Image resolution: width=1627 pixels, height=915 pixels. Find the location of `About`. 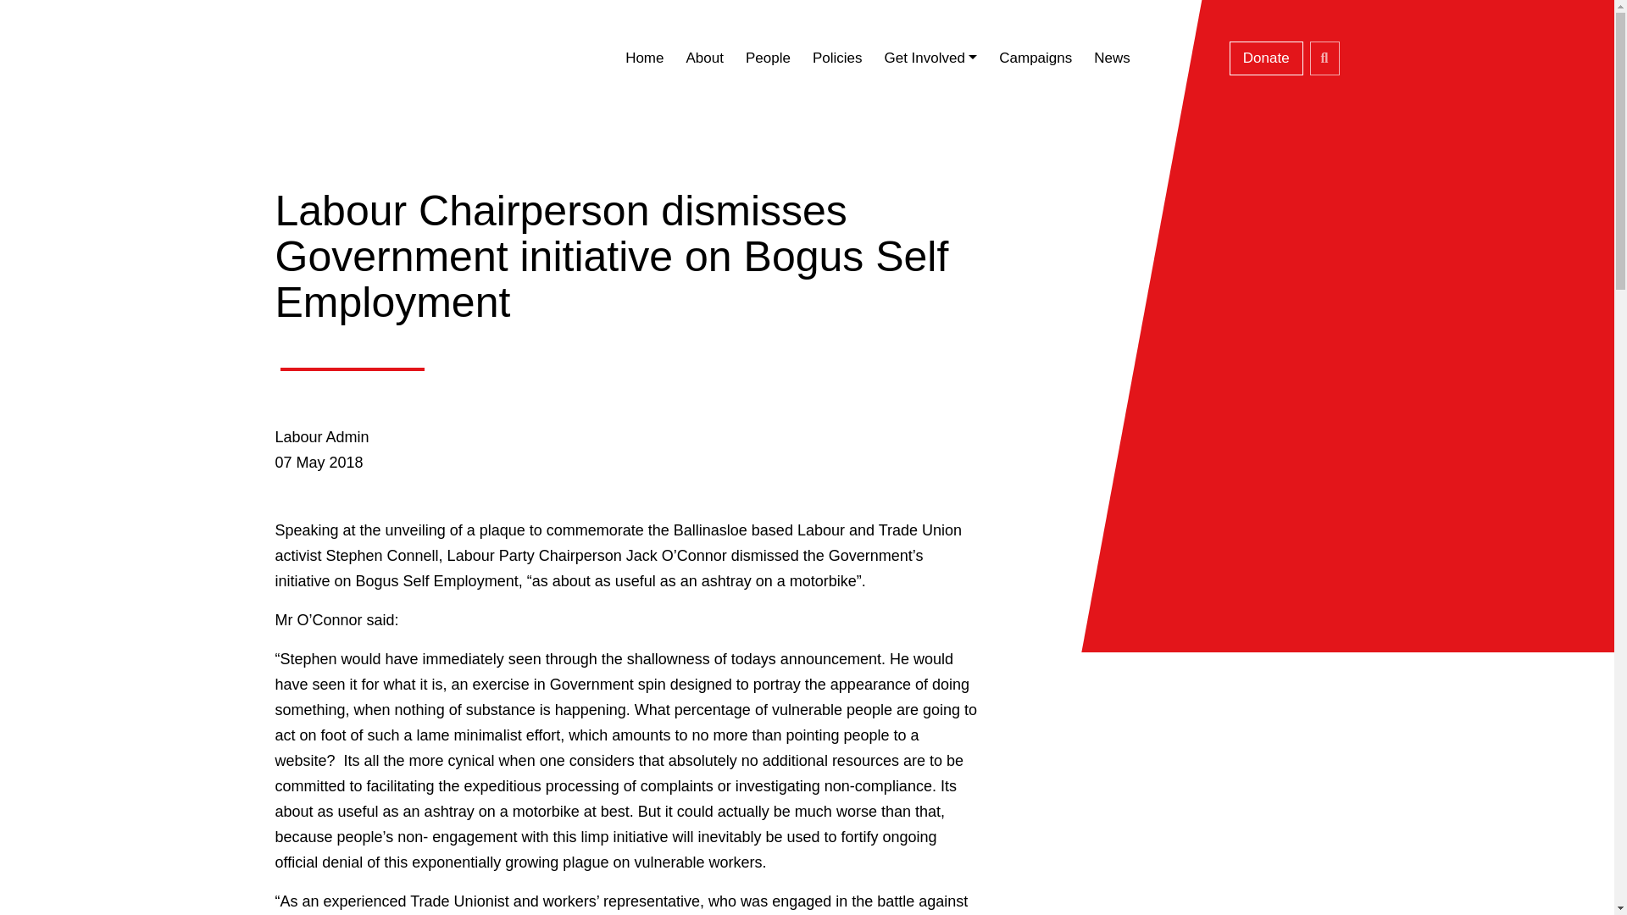

About is located at coordinates (703, 58).